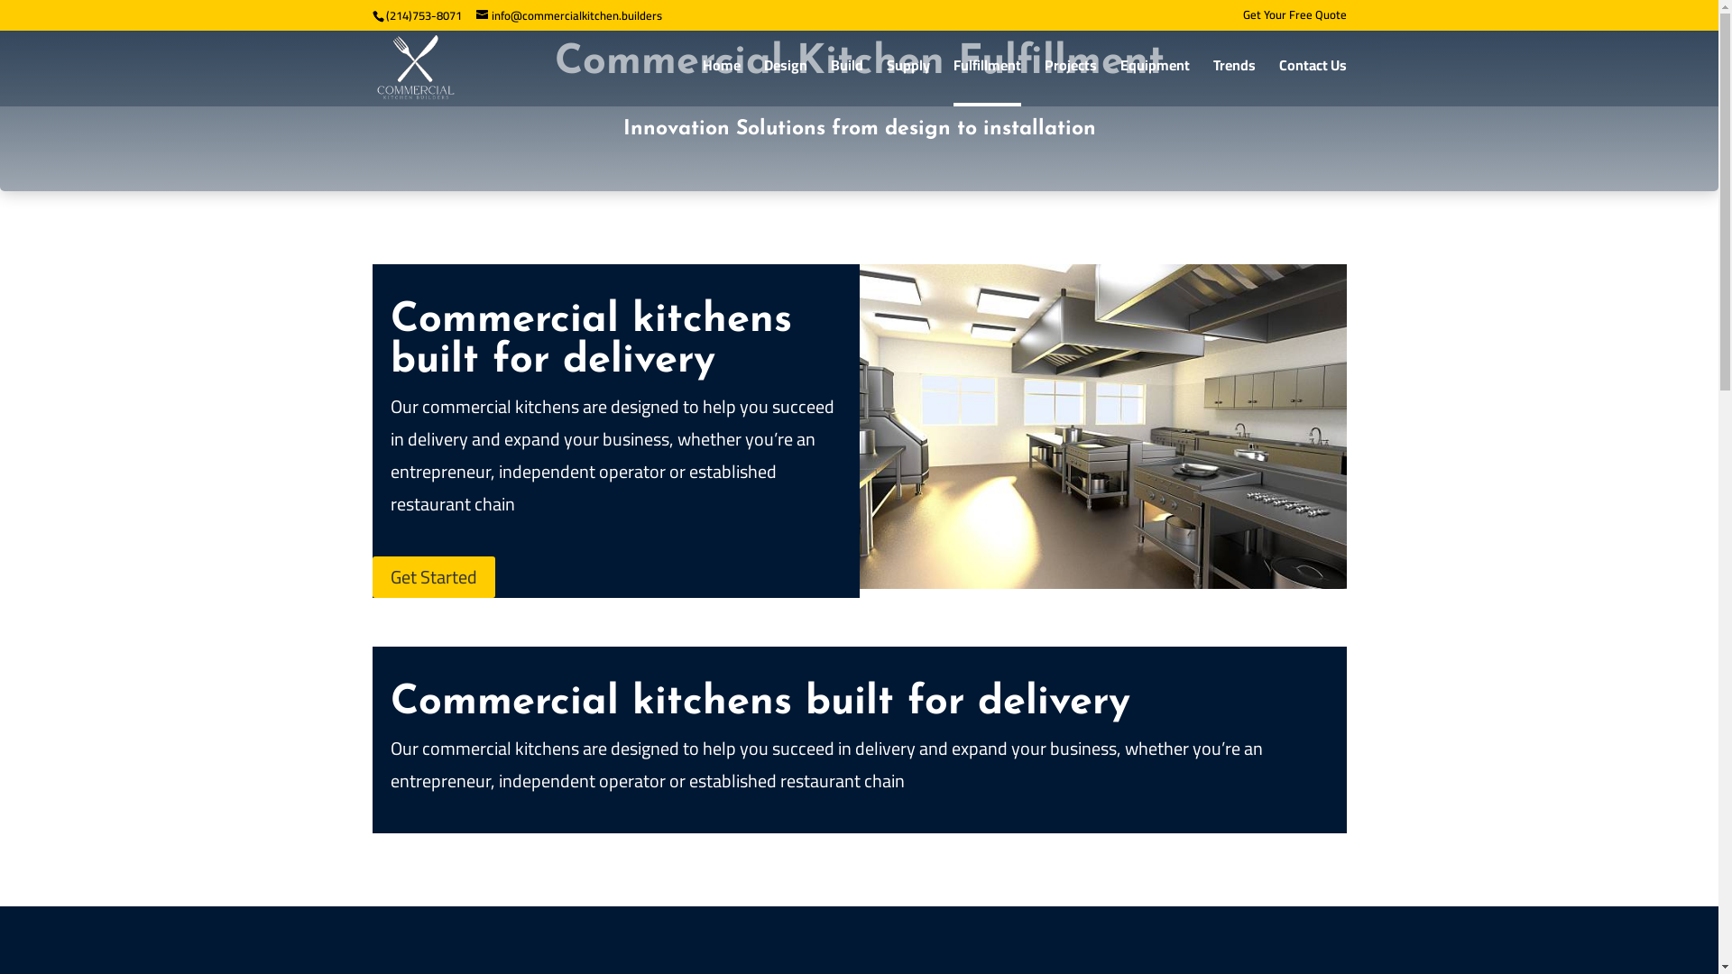  I want to click on Home, so click(721, 81).